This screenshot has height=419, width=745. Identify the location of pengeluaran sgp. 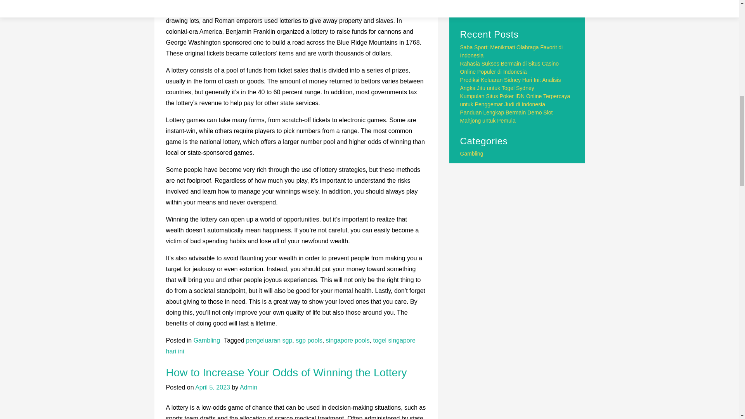
(269, 340).